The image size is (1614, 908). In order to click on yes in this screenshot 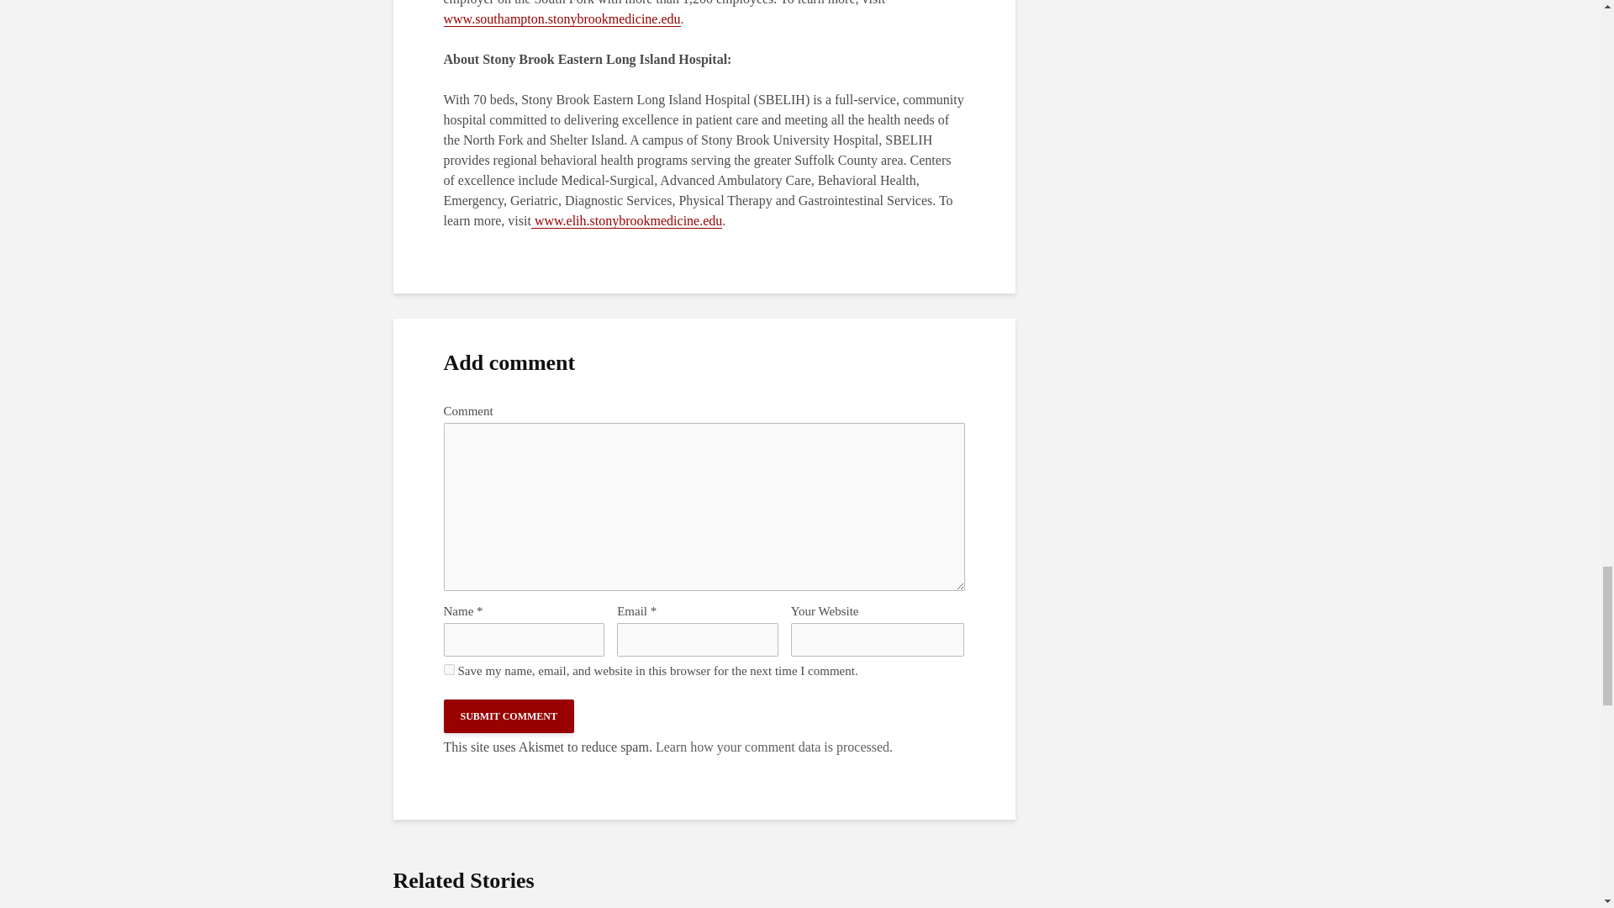, I will do `click(449, 669)`.